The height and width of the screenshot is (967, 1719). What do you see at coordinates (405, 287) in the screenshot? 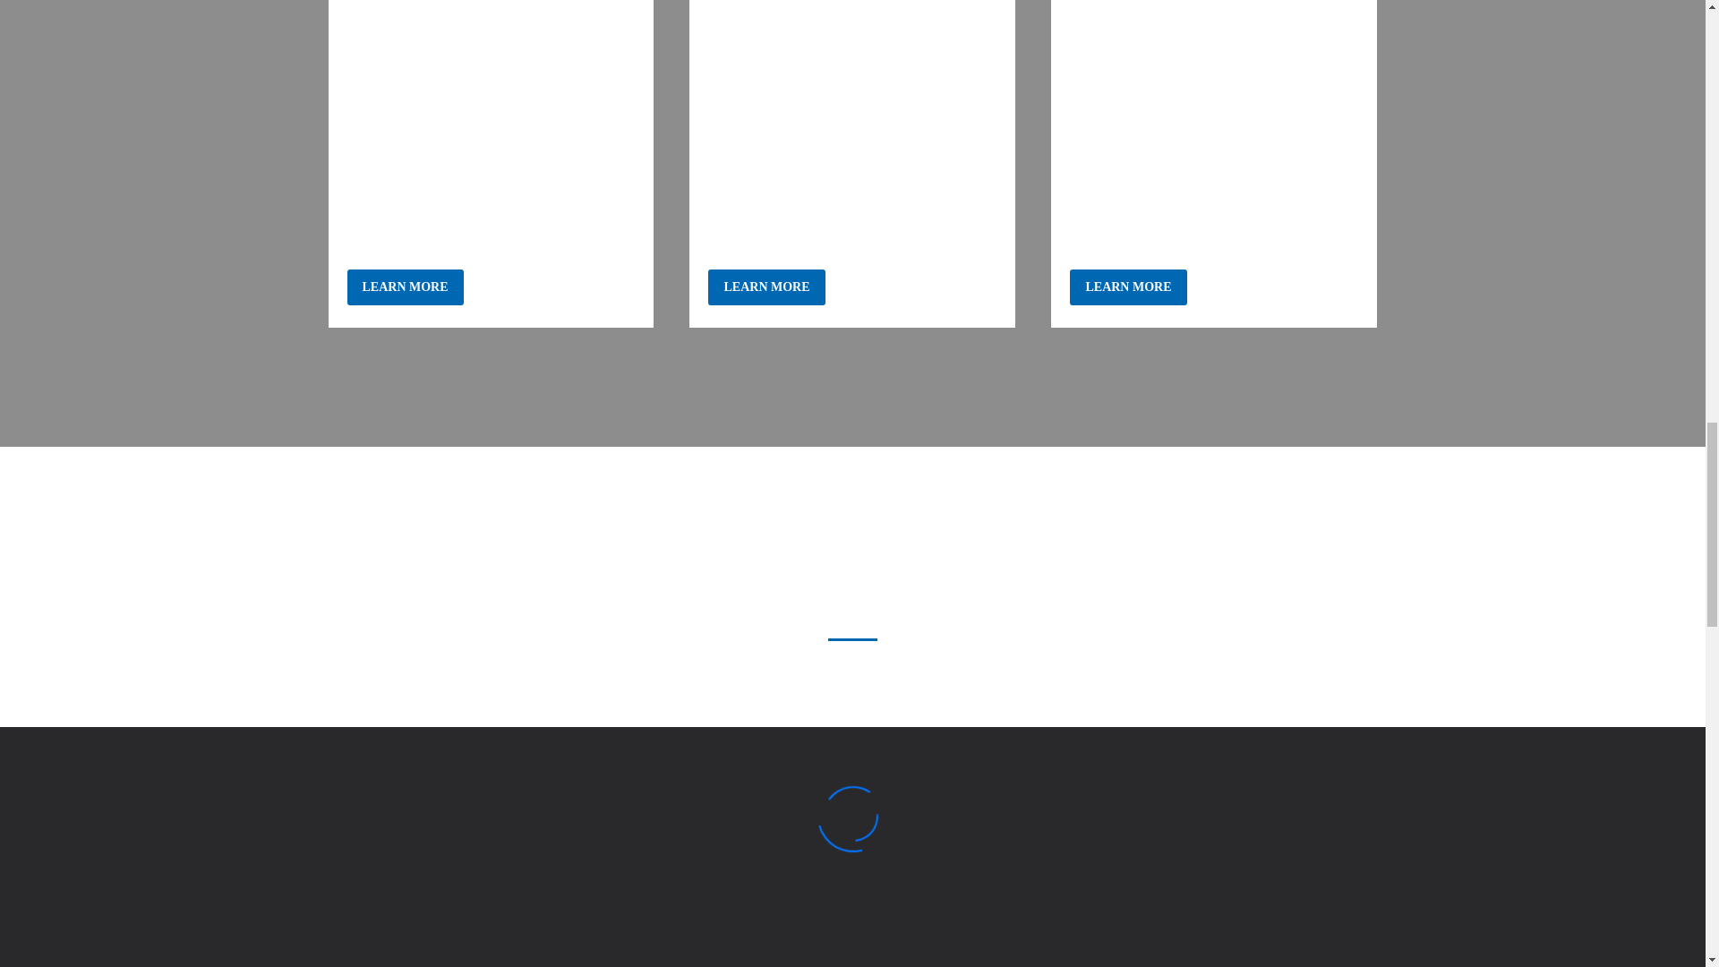
I see `LEARN MORE` at bounding box center [405, 287].